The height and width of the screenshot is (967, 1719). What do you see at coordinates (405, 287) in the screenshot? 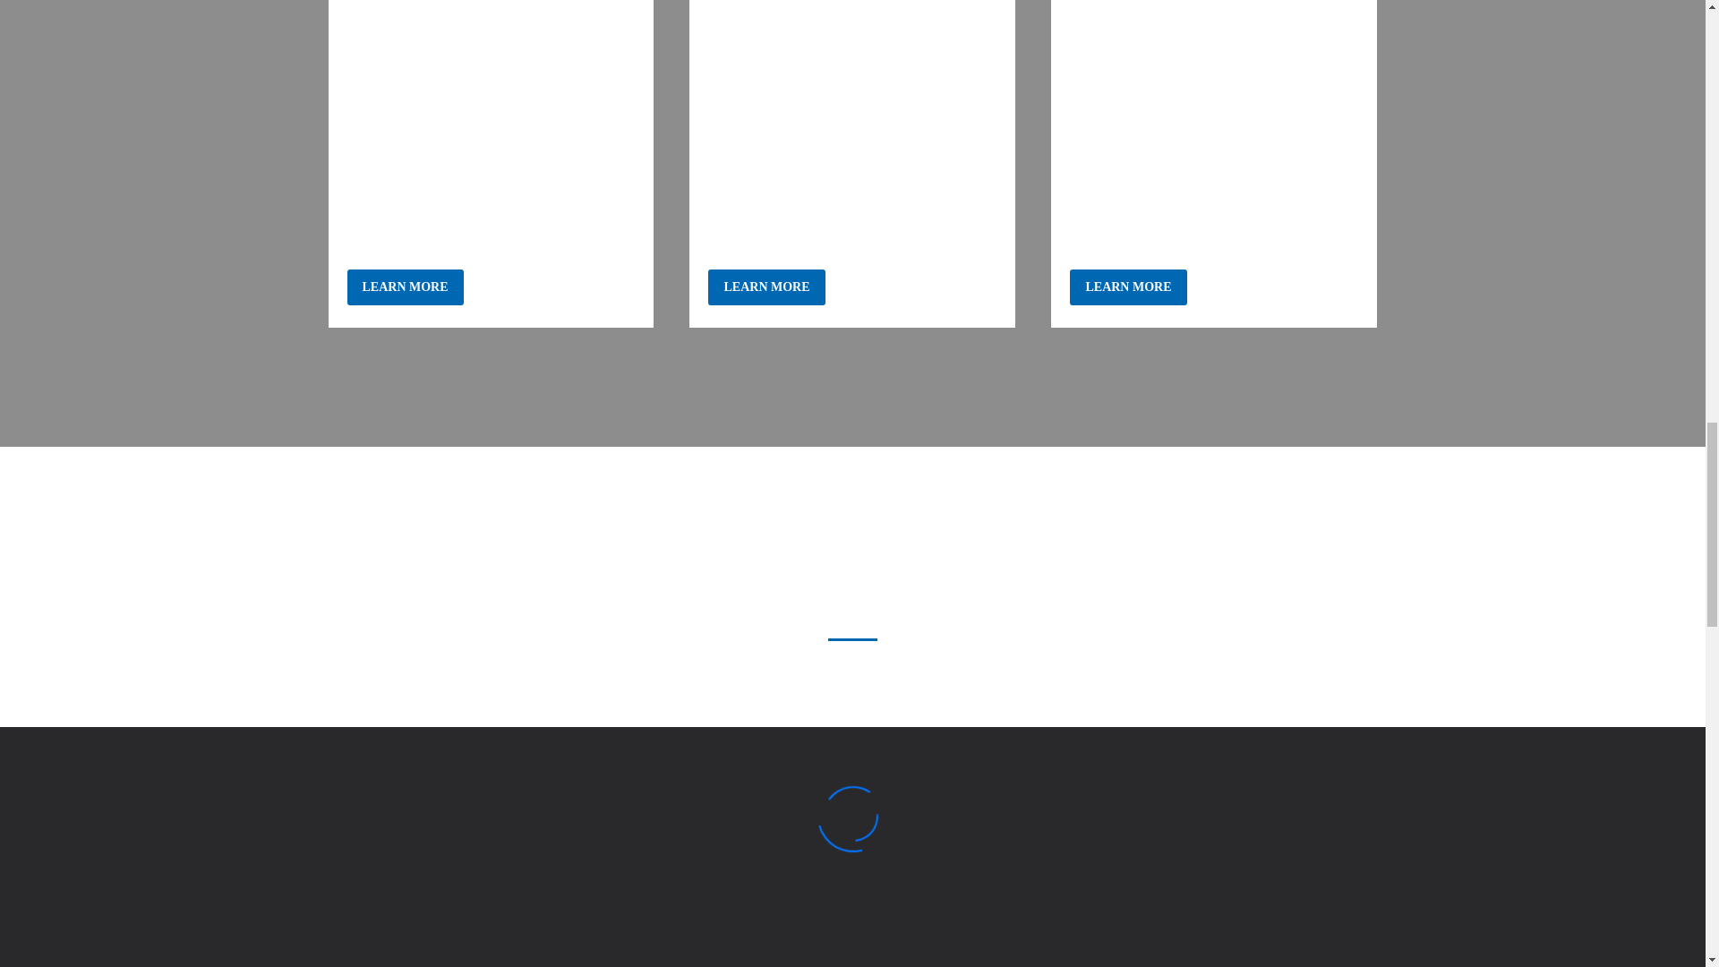
I see `LEARN MORE` at bounding box center [405, 287].